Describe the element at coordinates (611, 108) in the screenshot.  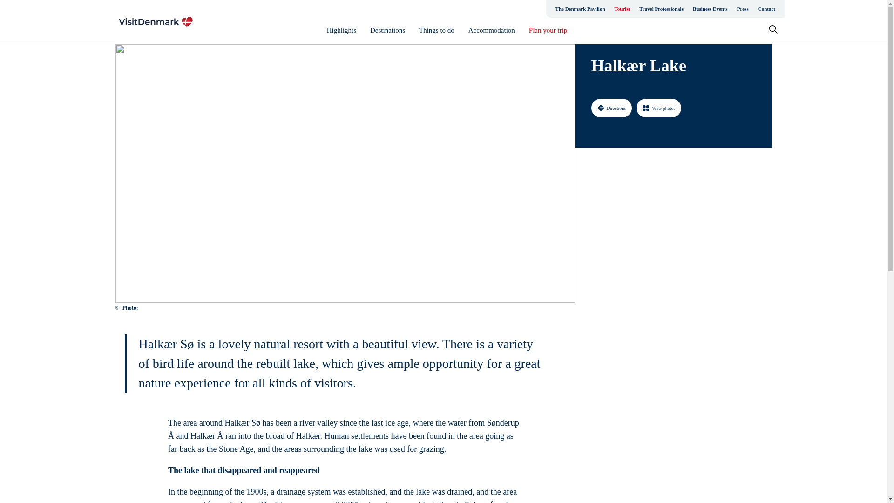
I see `Directions` at that location.